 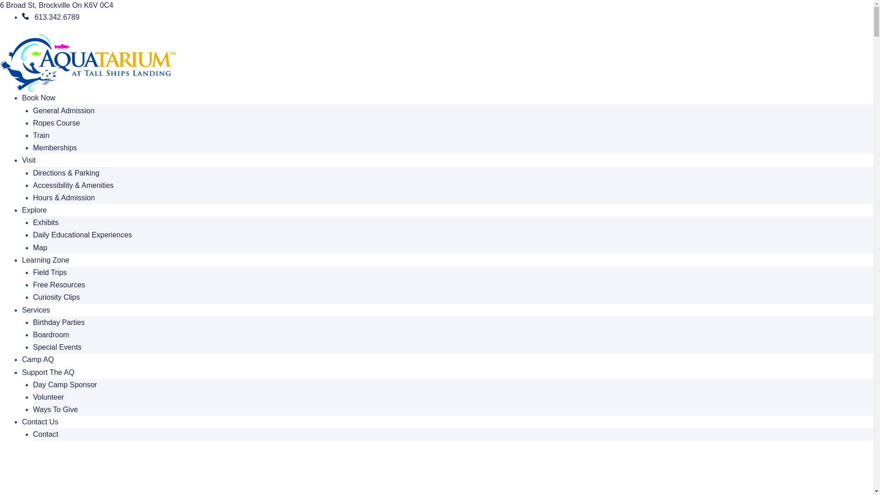 What do you see at coordinates (59, 323) in the screenshot?
I see `Birthday Parties` at bounding box center [59, 323].